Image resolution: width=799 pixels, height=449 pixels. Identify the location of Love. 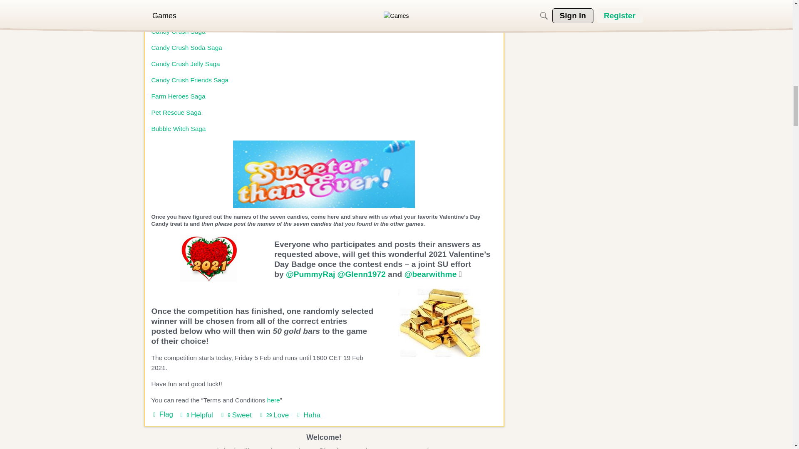
(176, 112).